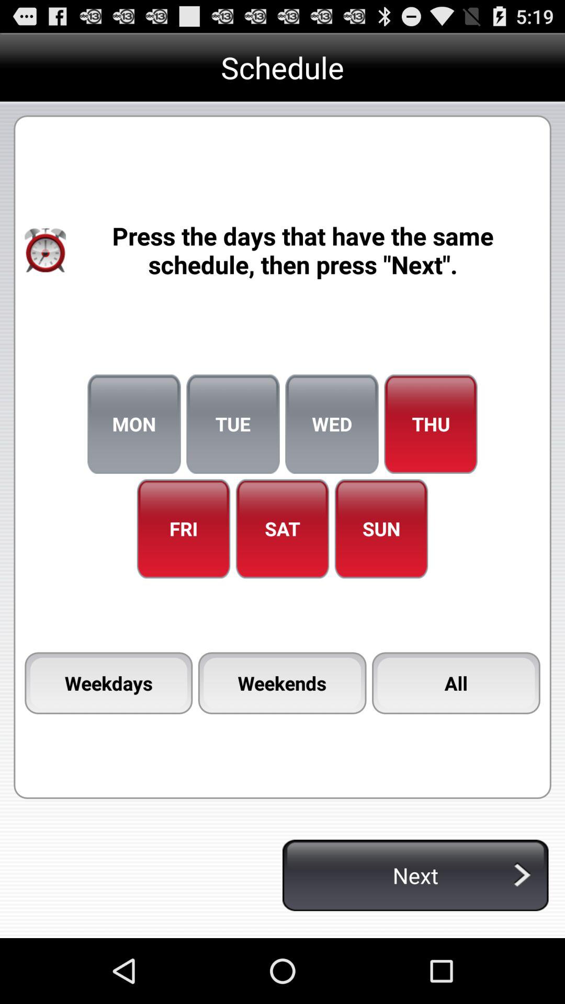 The height and width of the screenshot is (1004, 565). I want to click on select sat icon, so click(282, 529).